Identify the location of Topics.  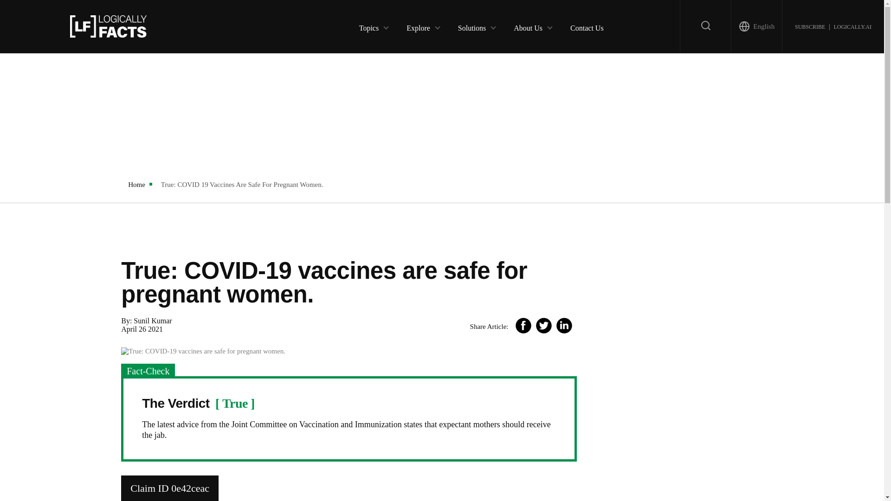
(368, 26).